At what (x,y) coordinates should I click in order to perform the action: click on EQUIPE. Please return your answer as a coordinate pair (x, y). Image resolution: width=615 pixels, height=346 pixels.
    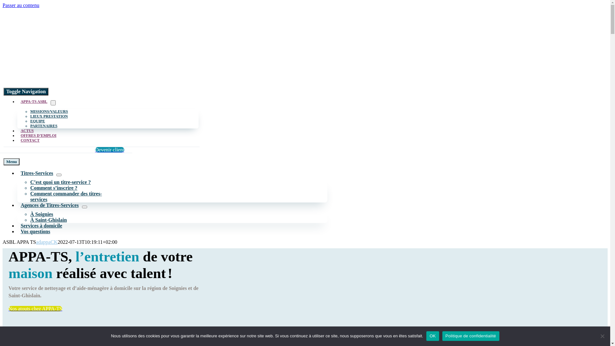
    Looking at the image, I should click on (37, 121).